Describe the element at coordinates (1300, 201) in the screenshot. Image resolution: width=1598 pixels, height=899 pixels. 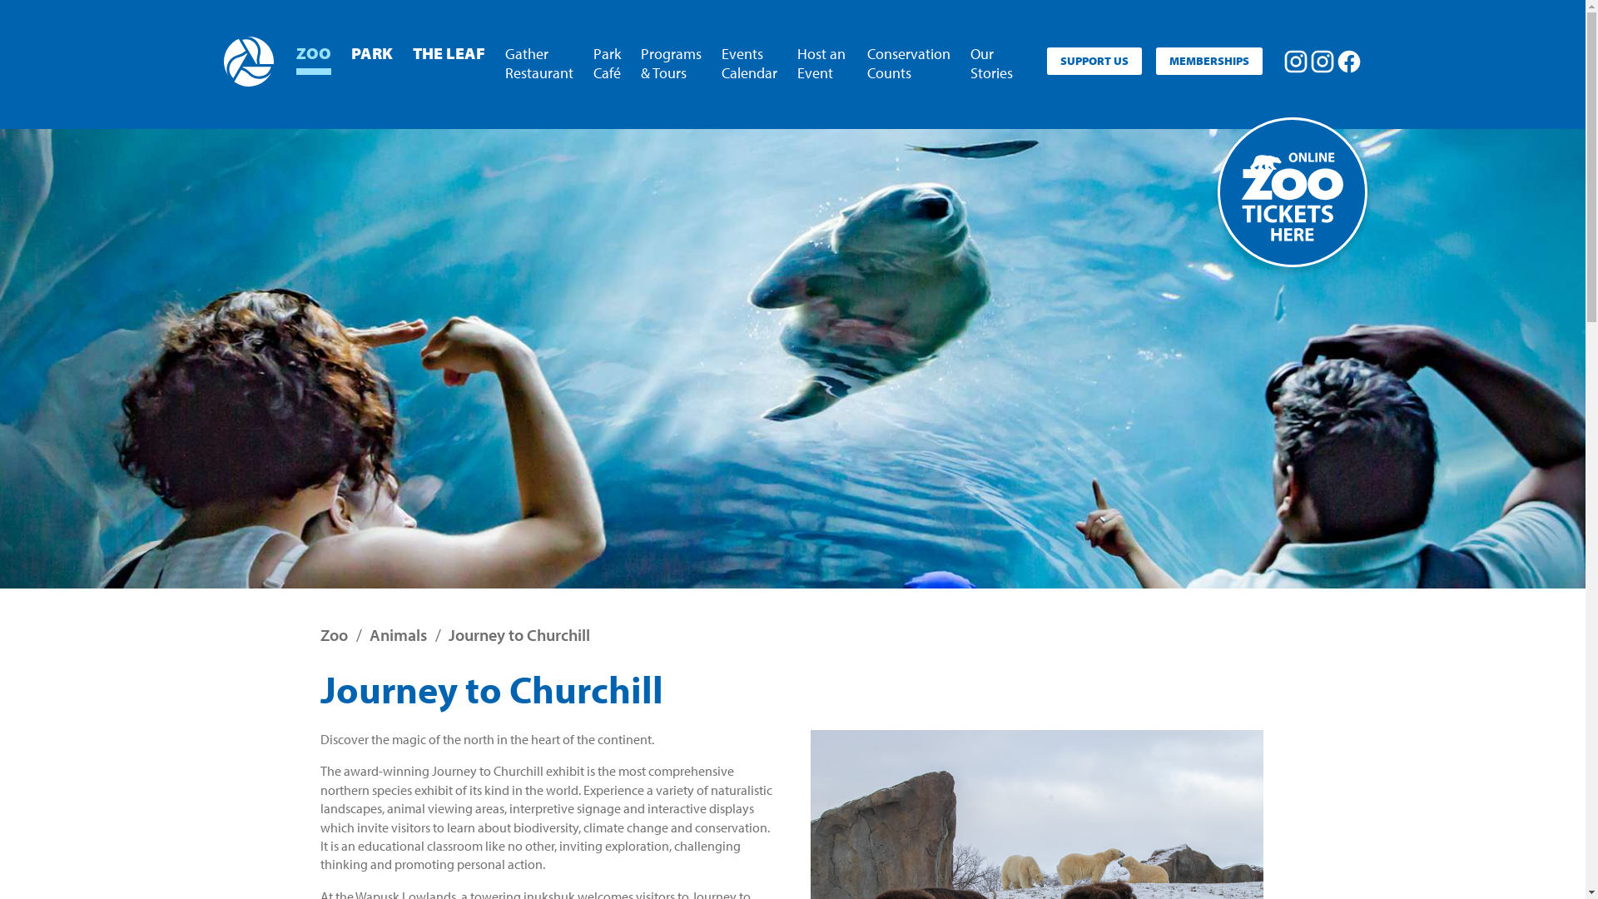
I see `Buy Zoo Tickets` at that location.